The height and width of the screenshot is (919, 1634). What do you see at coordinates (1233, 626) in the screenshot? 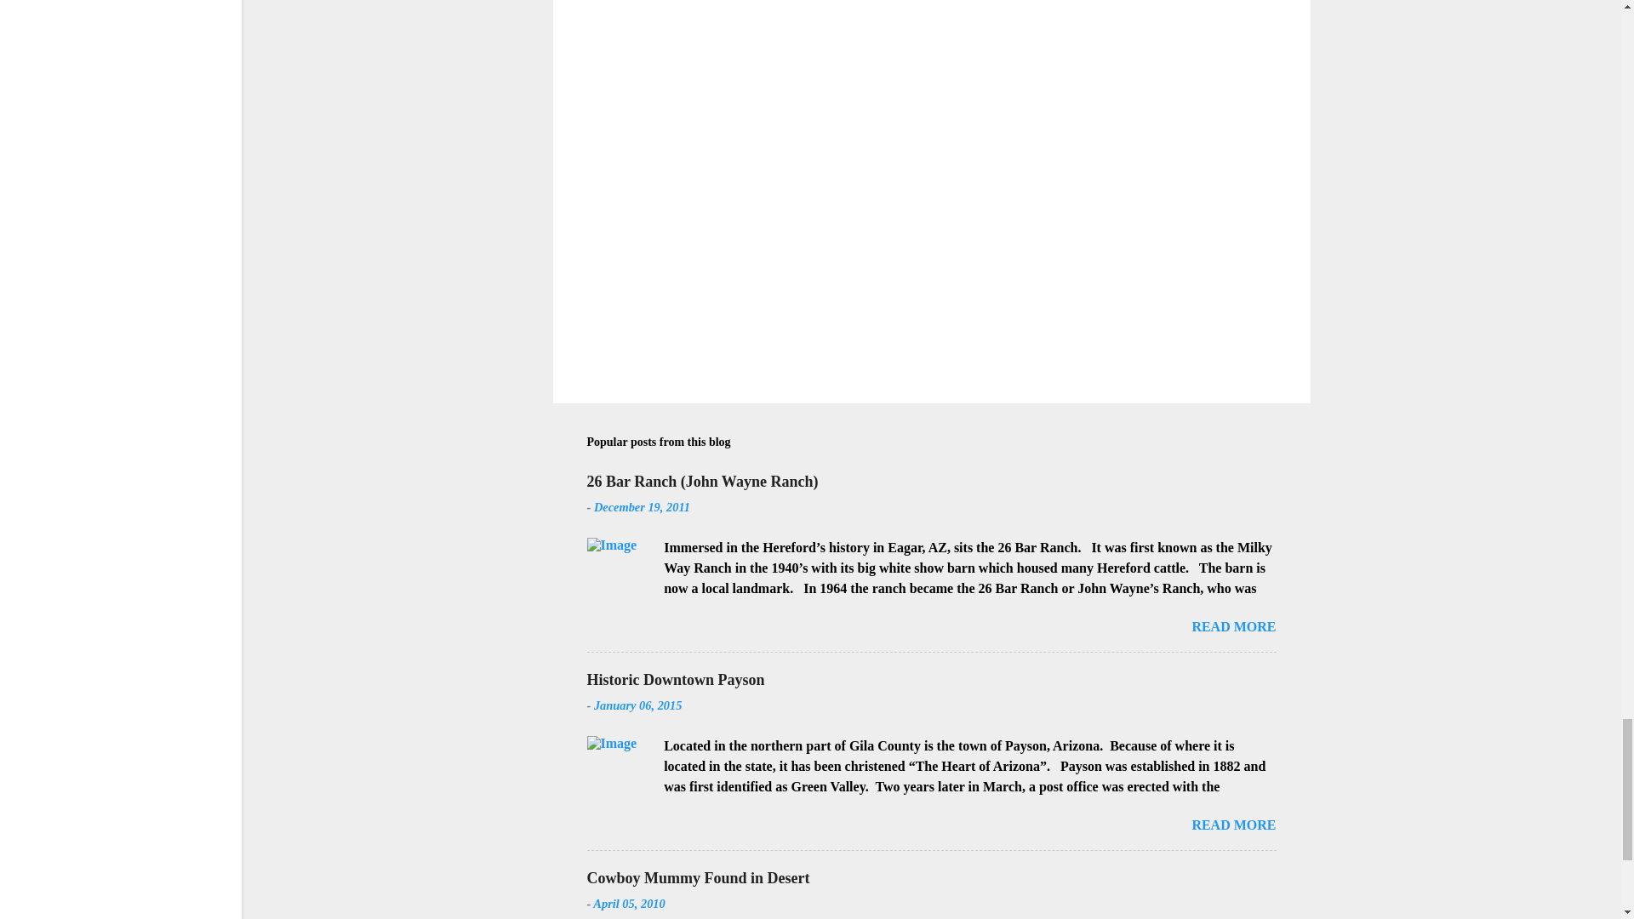
I see `READ MORE` at bounding box center [1233, 626].